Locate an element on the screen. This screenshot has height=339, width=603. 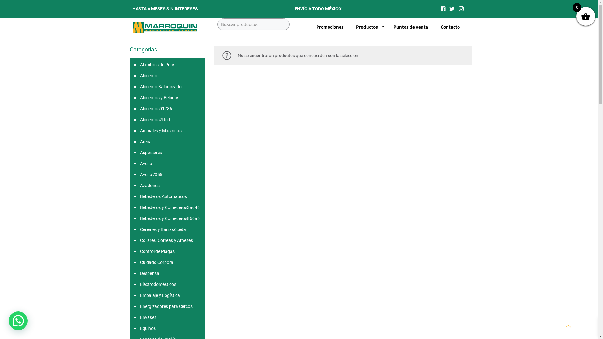
Puntos de venta is located at coordinates (410, 27).